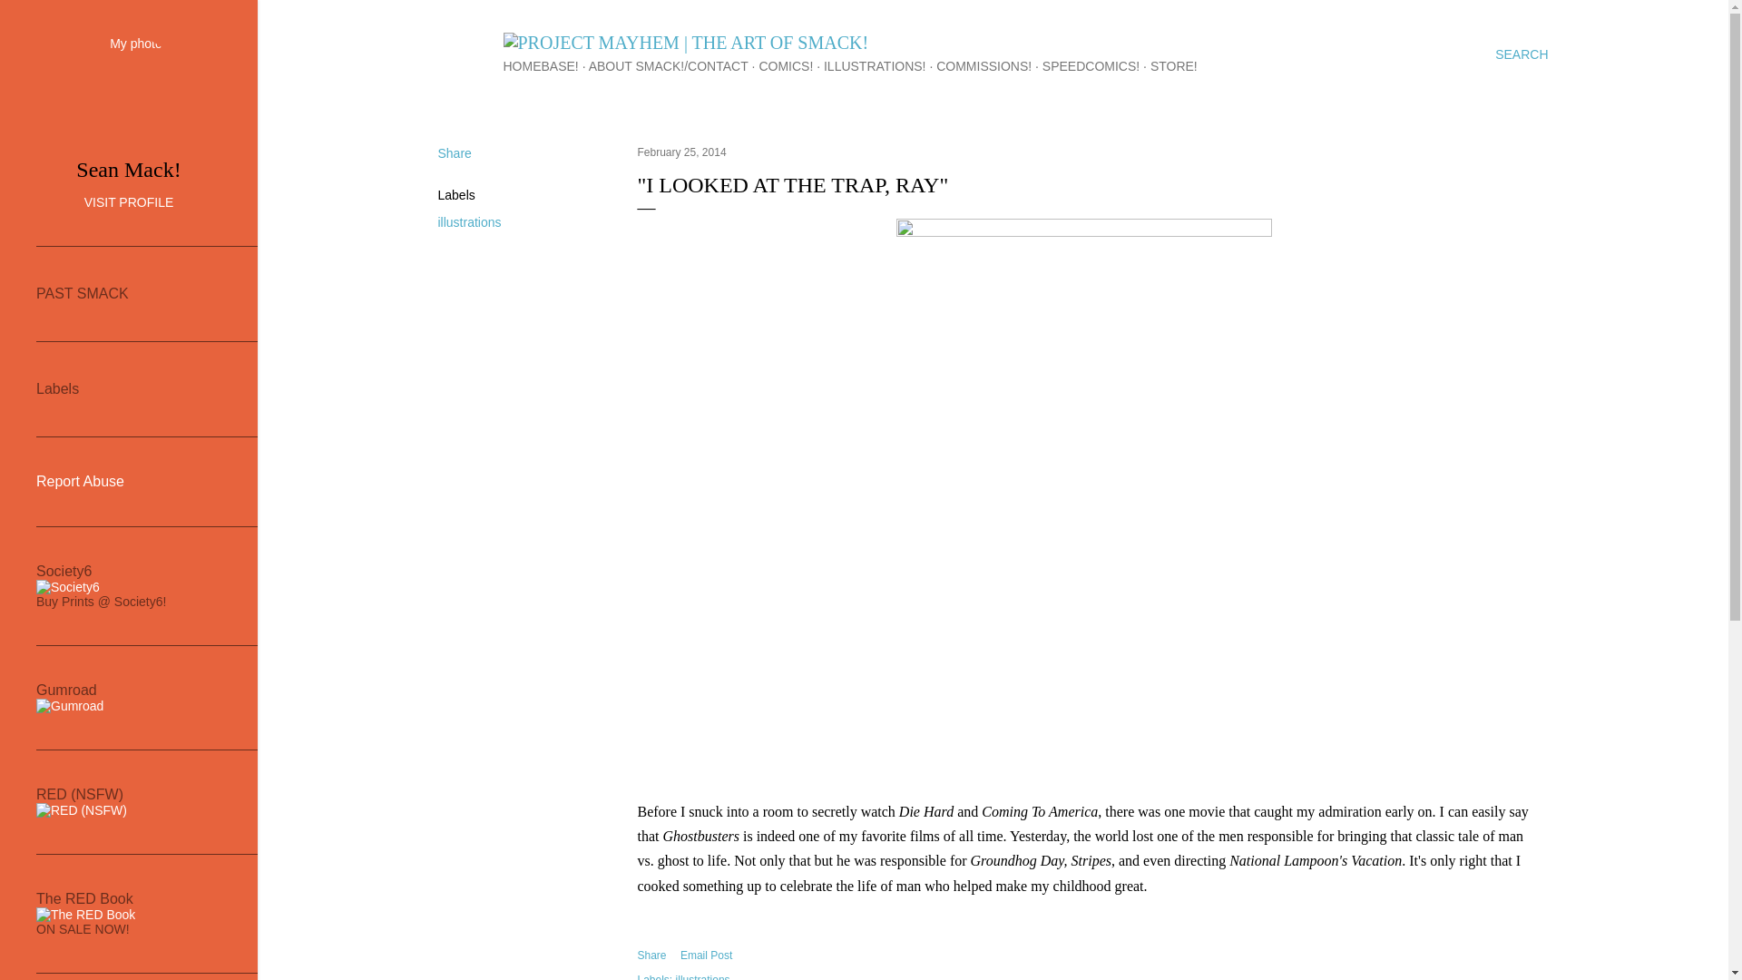 The image size is (1742, 980). Describe the element at coordinates (468, 221) in the screenshot. I see `illustrations` at that location.